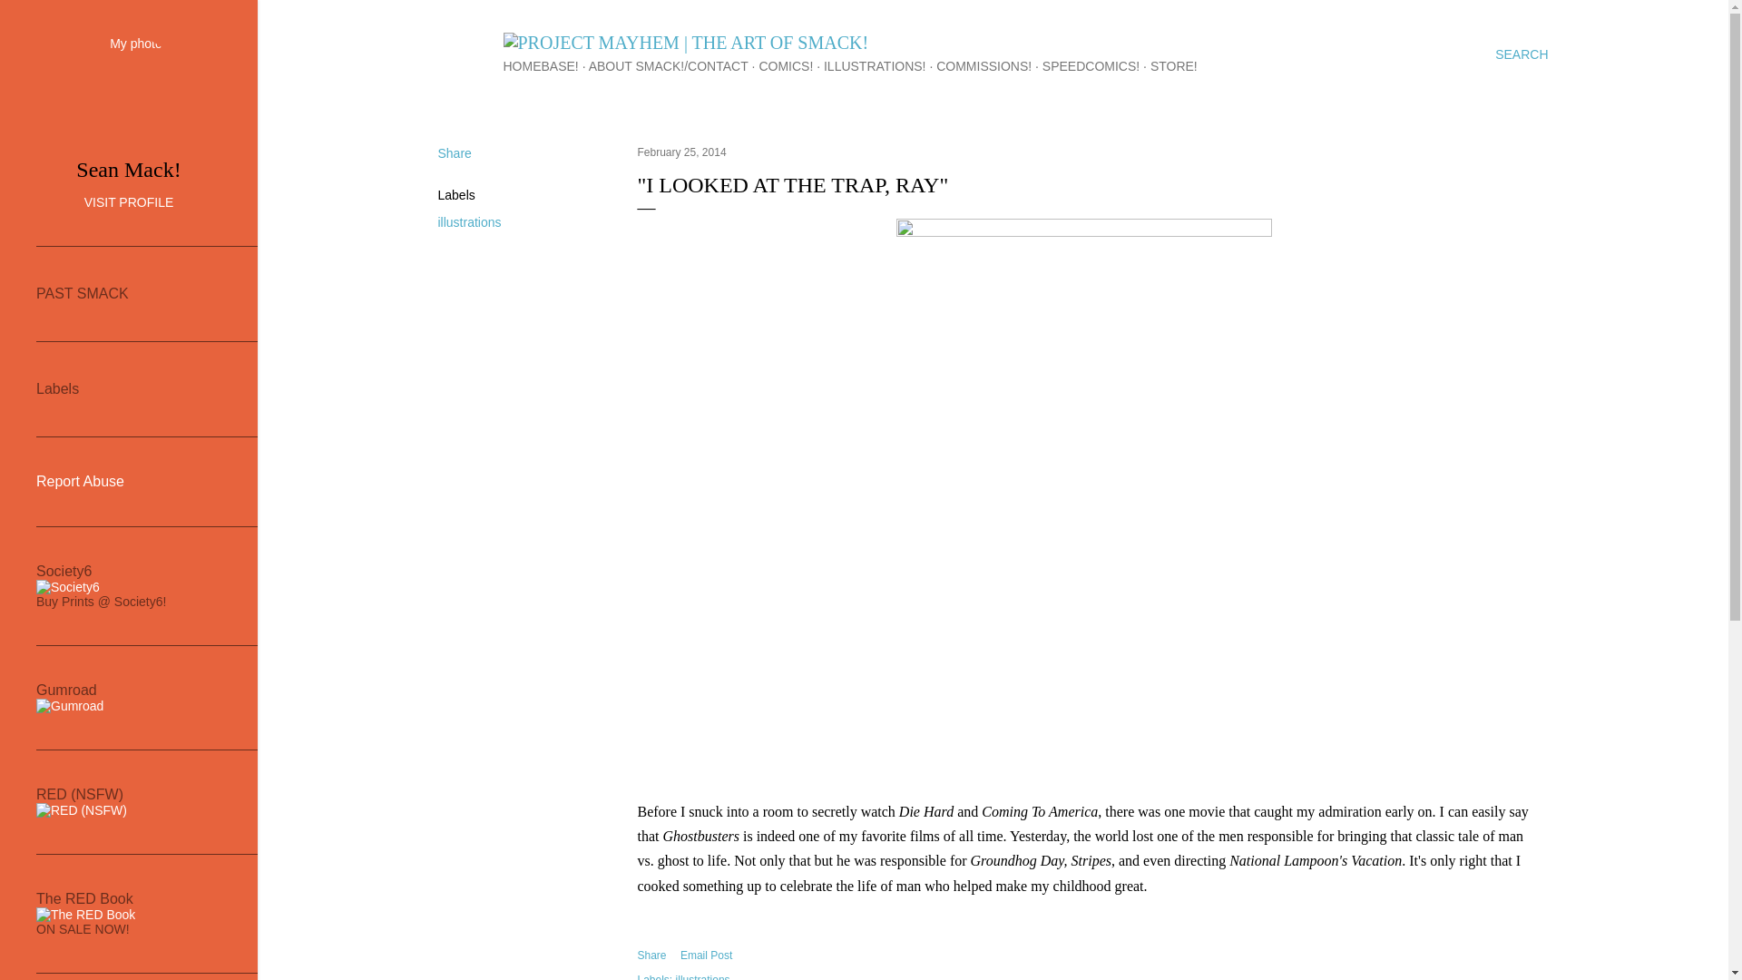 The image size is (1742, 980). Describe the element at coordinates (468, 221) in the screenshot. I see `illustrations` at that location.